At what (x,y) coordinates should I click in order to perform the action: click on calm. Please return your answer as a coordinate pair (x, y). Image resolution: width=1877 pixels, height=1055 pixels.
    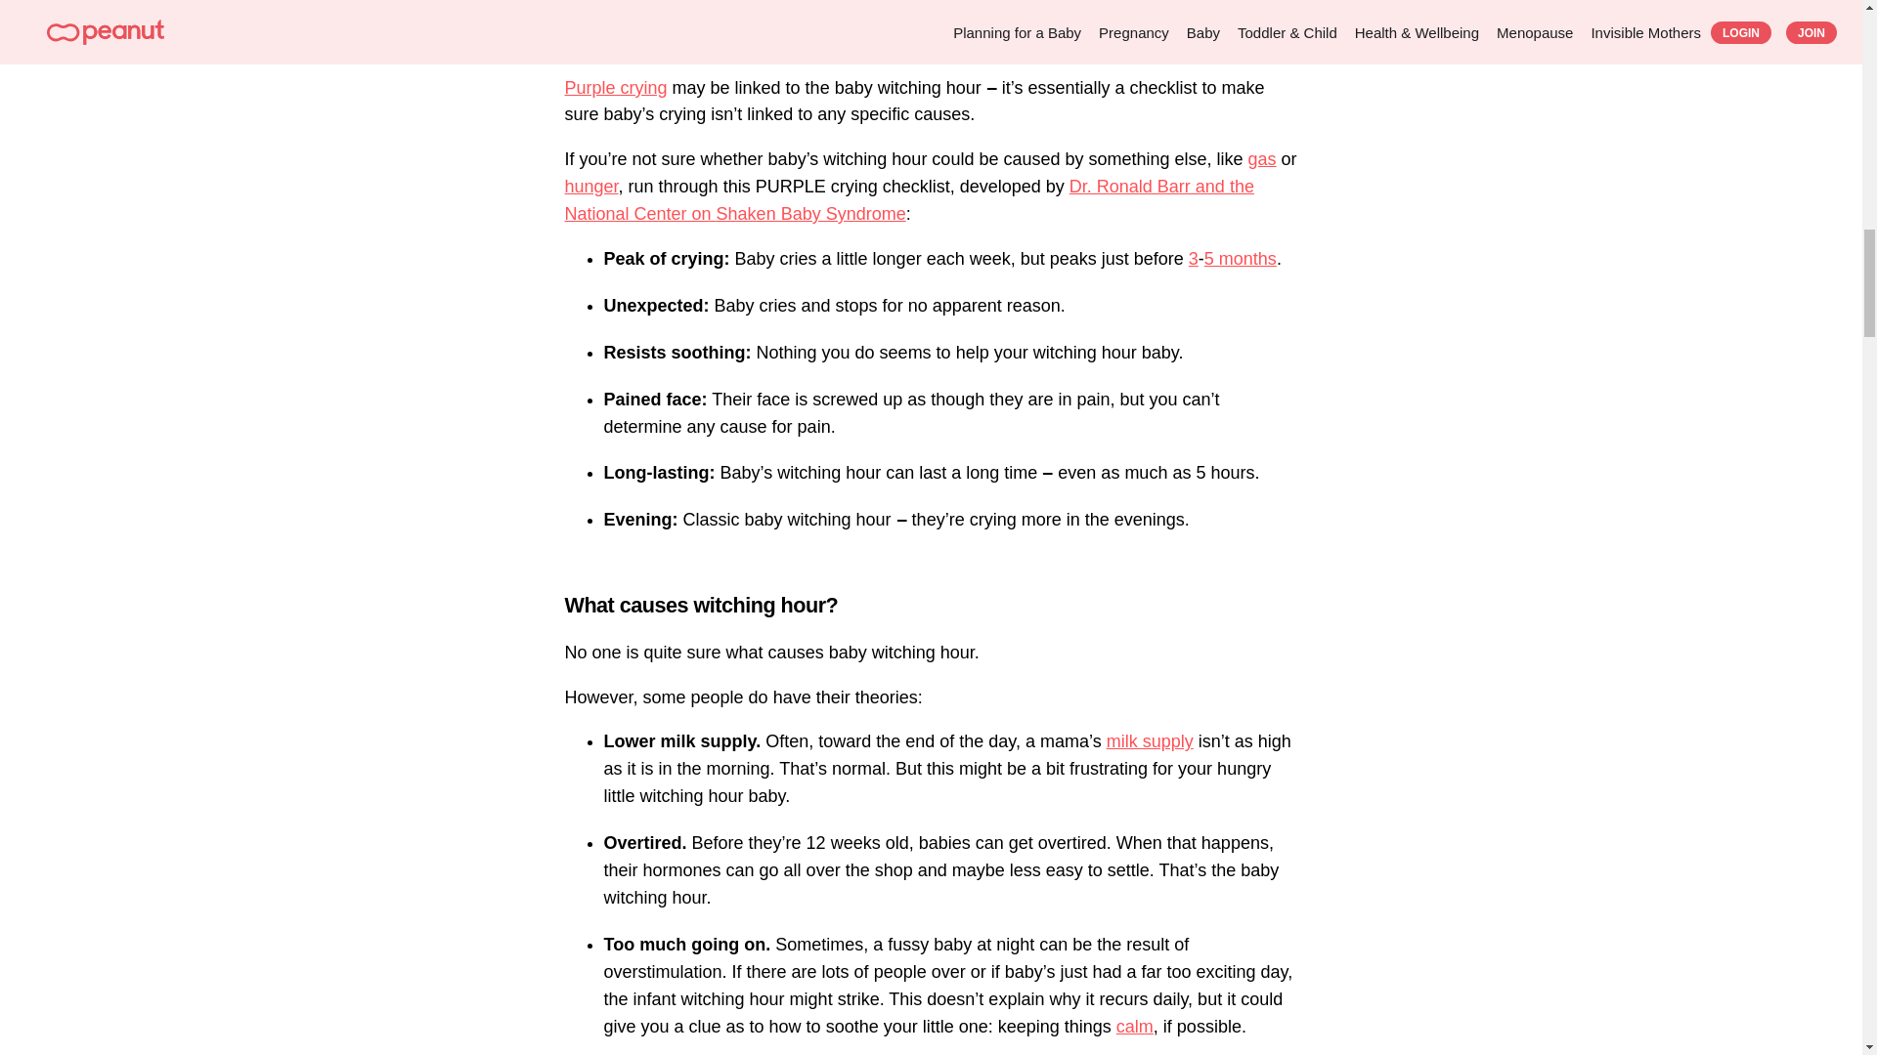
    Looking at the image, I should click on (1135, 1026).